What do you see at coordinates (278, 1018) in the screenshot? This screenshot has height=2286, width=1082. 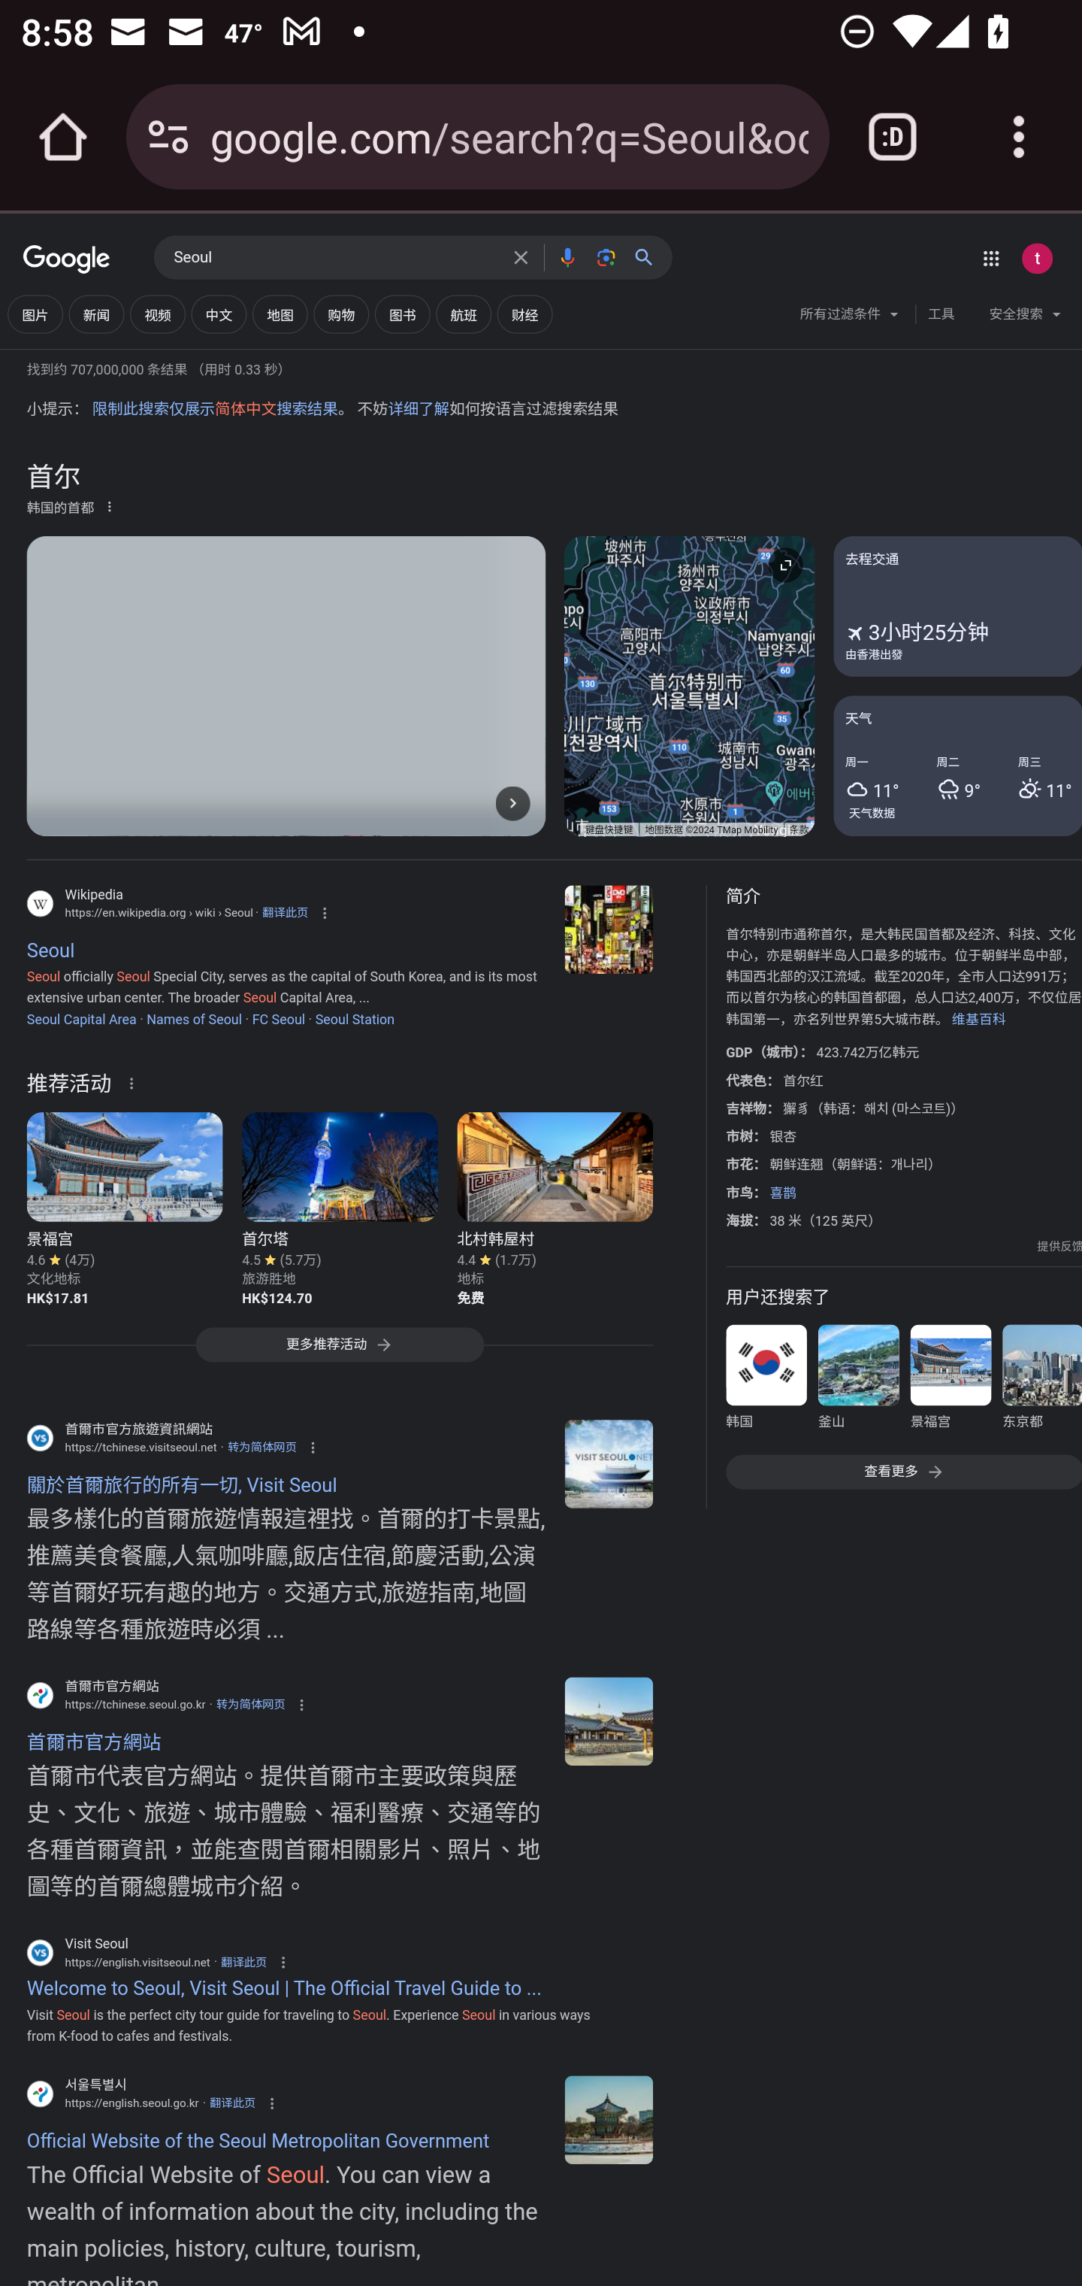 I see `FC Seoul` at bounding box center [278, 1018].